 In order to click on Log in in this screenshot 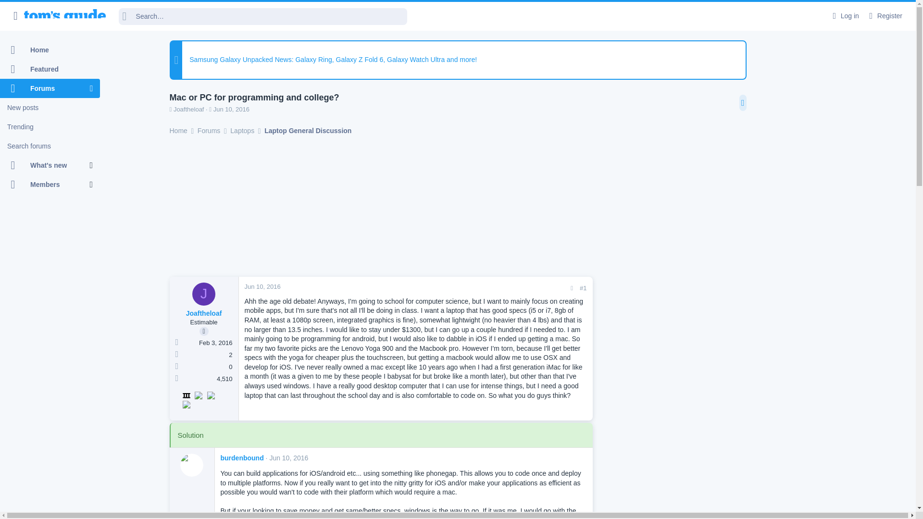, I will do `click(844, 16)`.